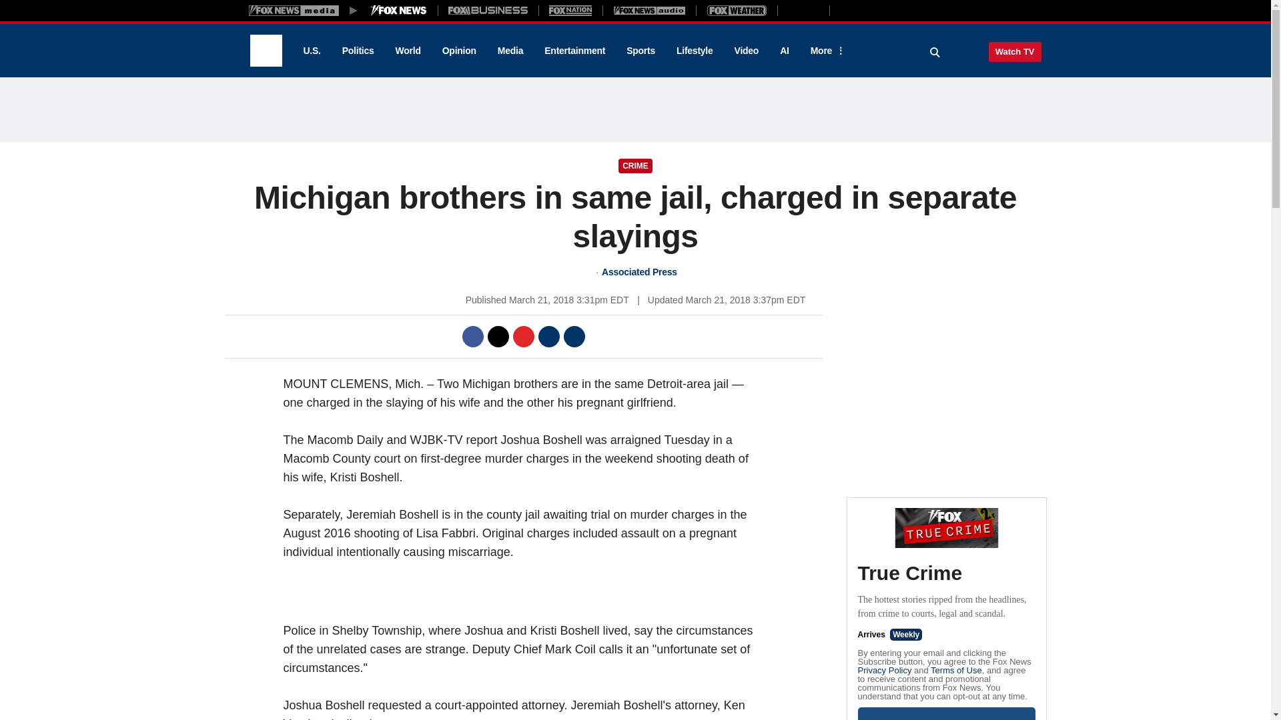  What do you see at coordinates (408, 51) in the screenshot?
I see `World` at bounding box center [408, 51].